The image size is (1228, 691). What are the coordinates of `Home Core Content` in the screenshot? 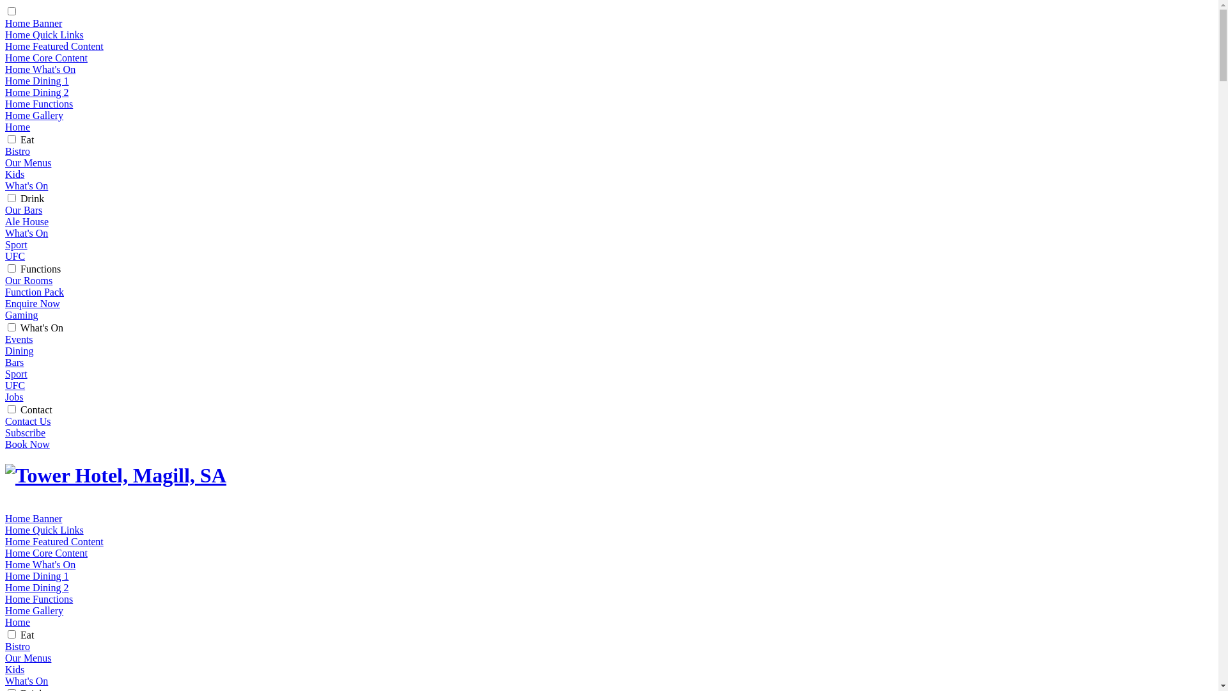 It's located at (46, 553).